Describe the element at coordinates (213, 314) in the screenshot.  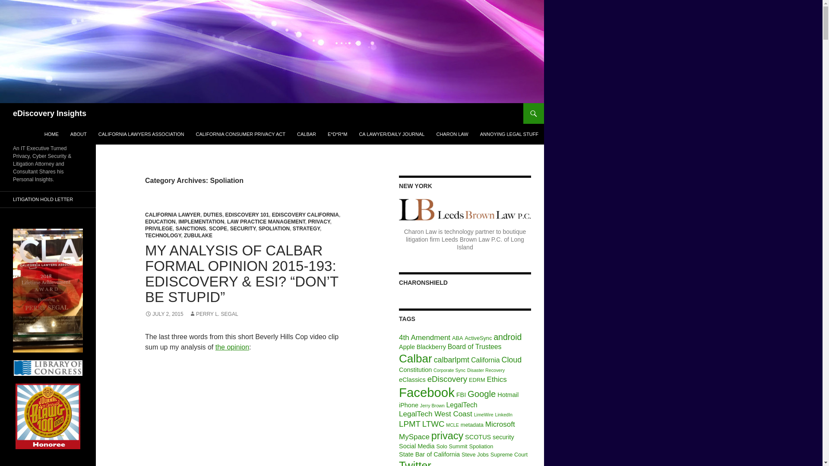
I see `PERRY L. SEGAL` at that location.